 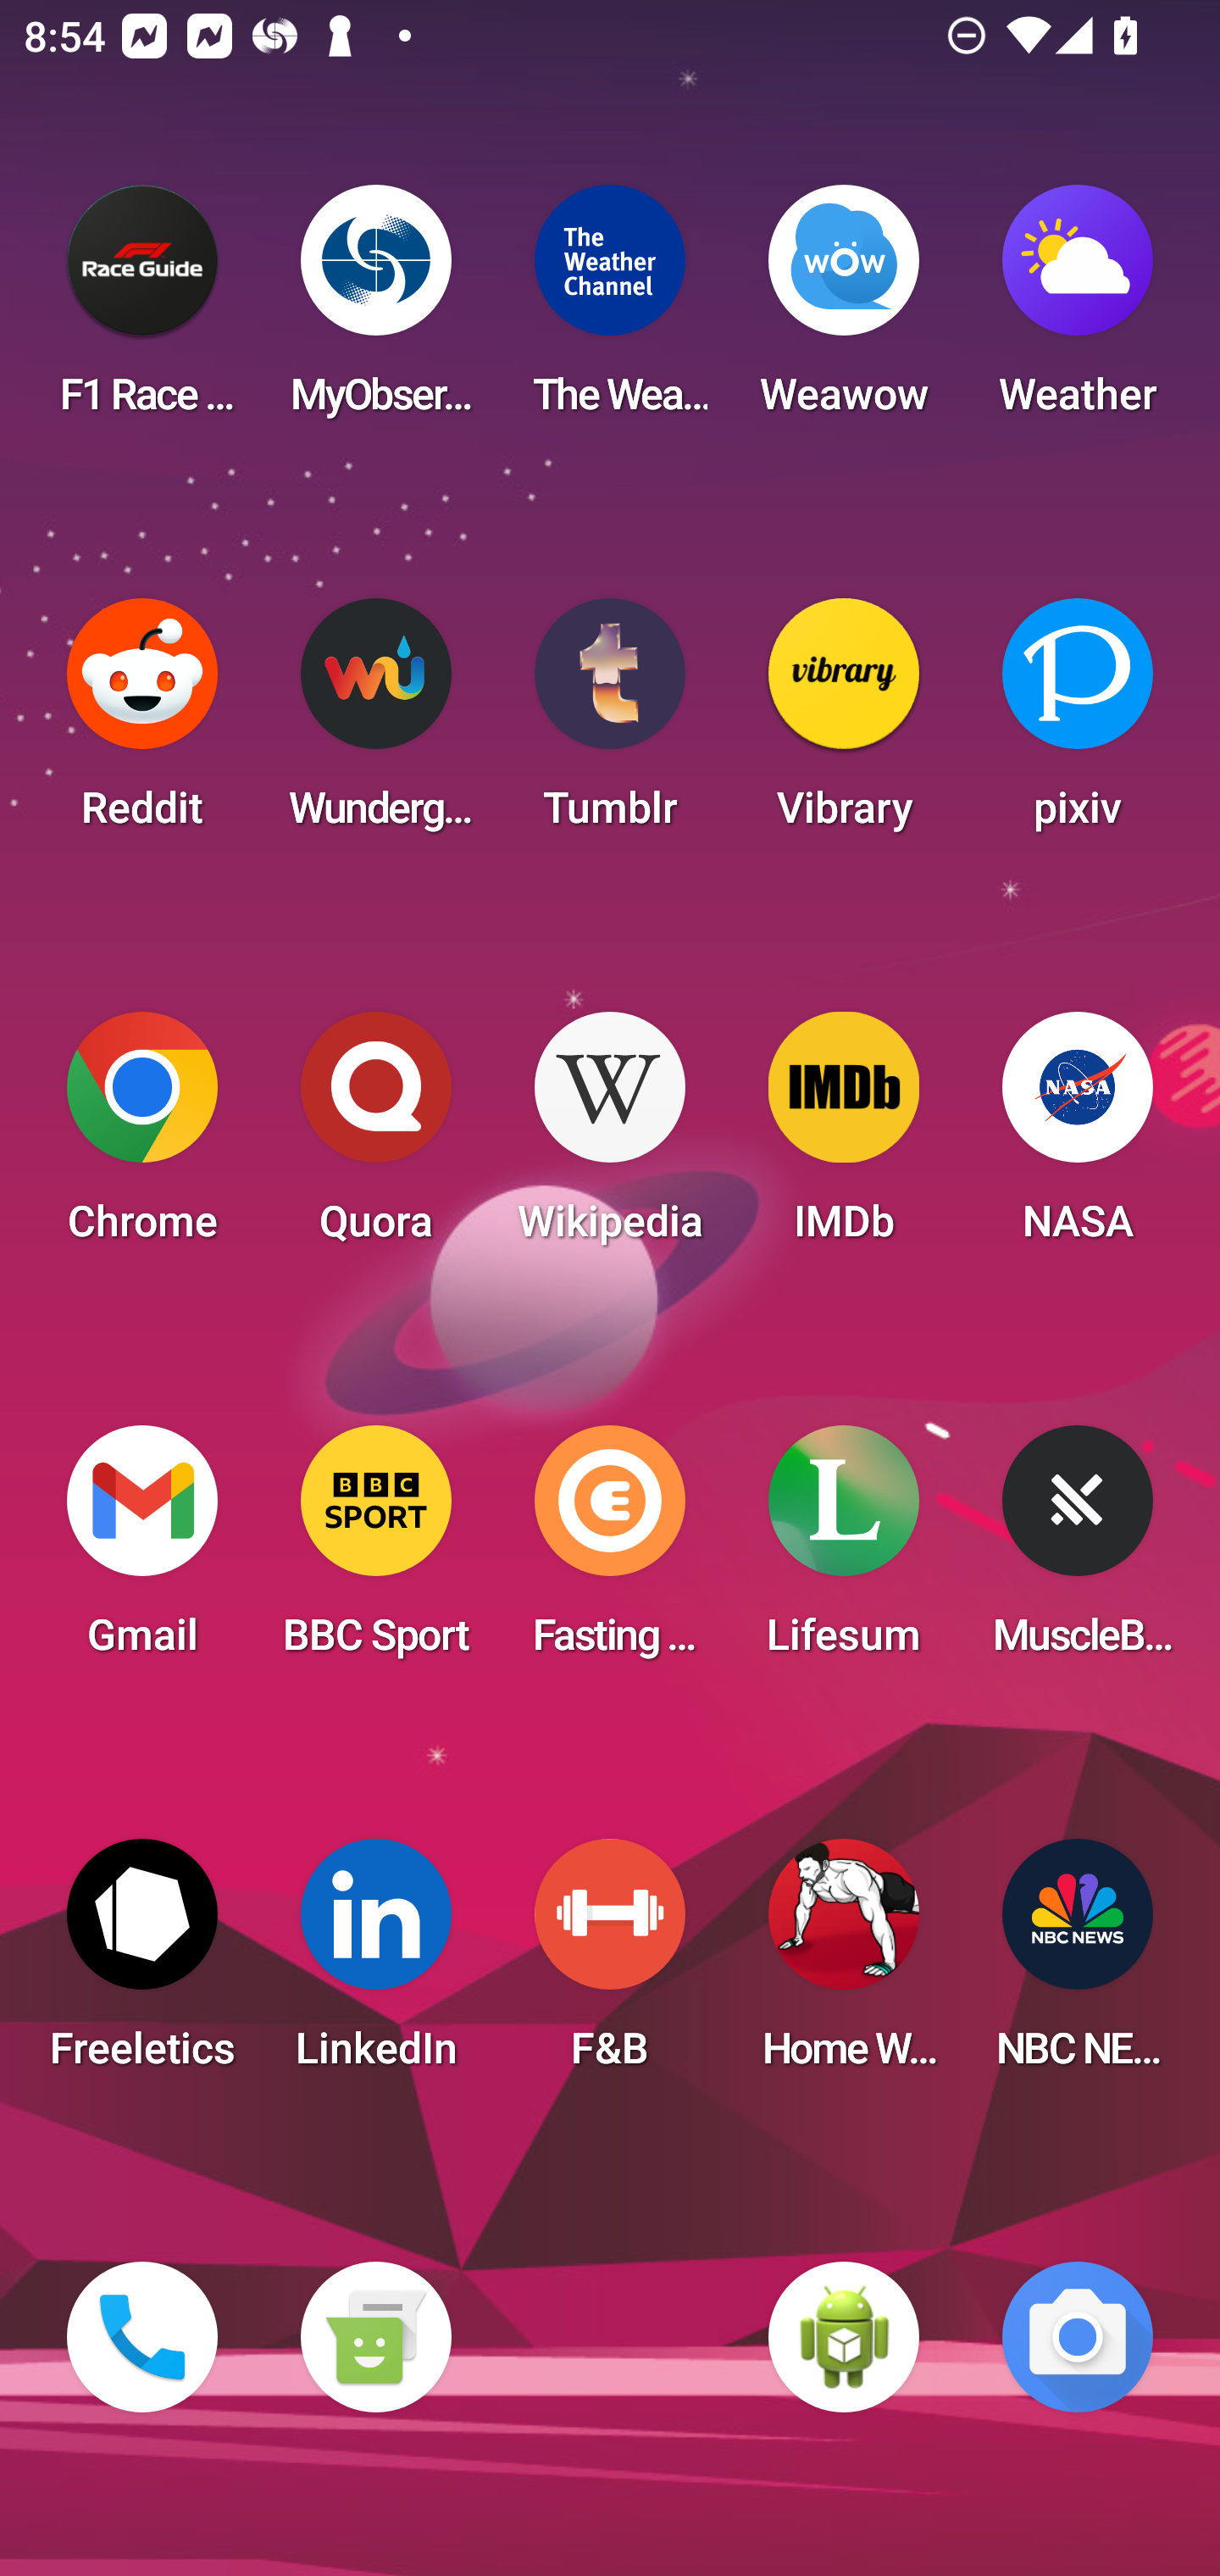 What do you see at coordinates (142, 310) in the screenshot?
I see `F1 Race Guide` at bounding box center [142, 310].